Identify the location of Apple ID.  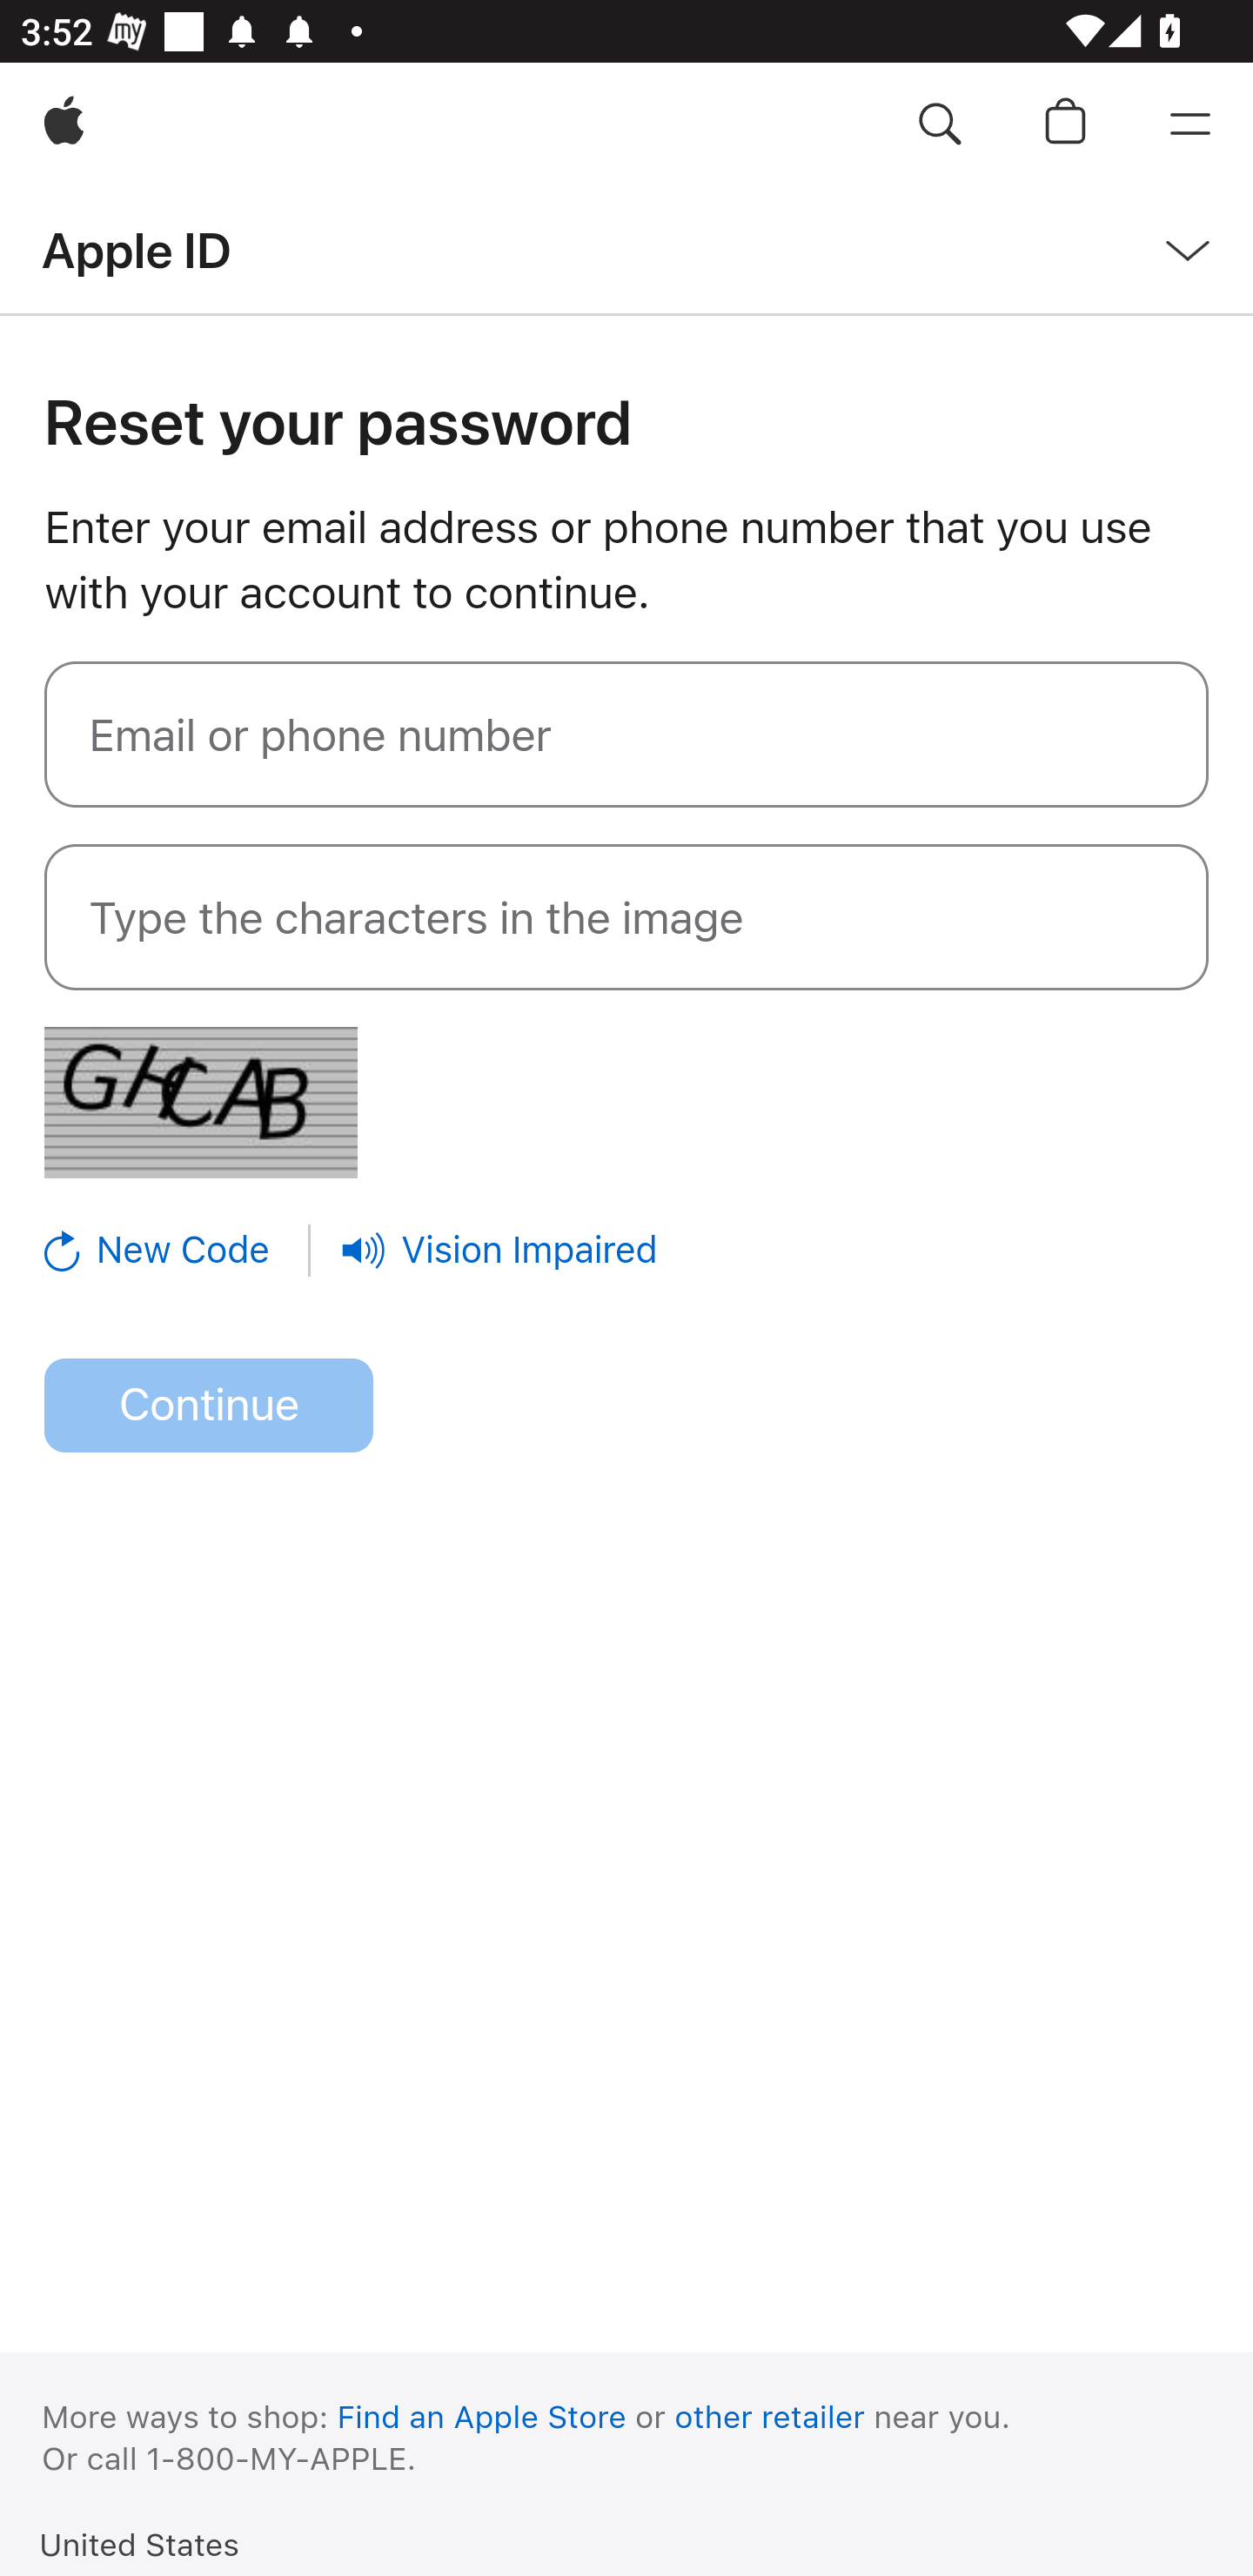
(136, 249).